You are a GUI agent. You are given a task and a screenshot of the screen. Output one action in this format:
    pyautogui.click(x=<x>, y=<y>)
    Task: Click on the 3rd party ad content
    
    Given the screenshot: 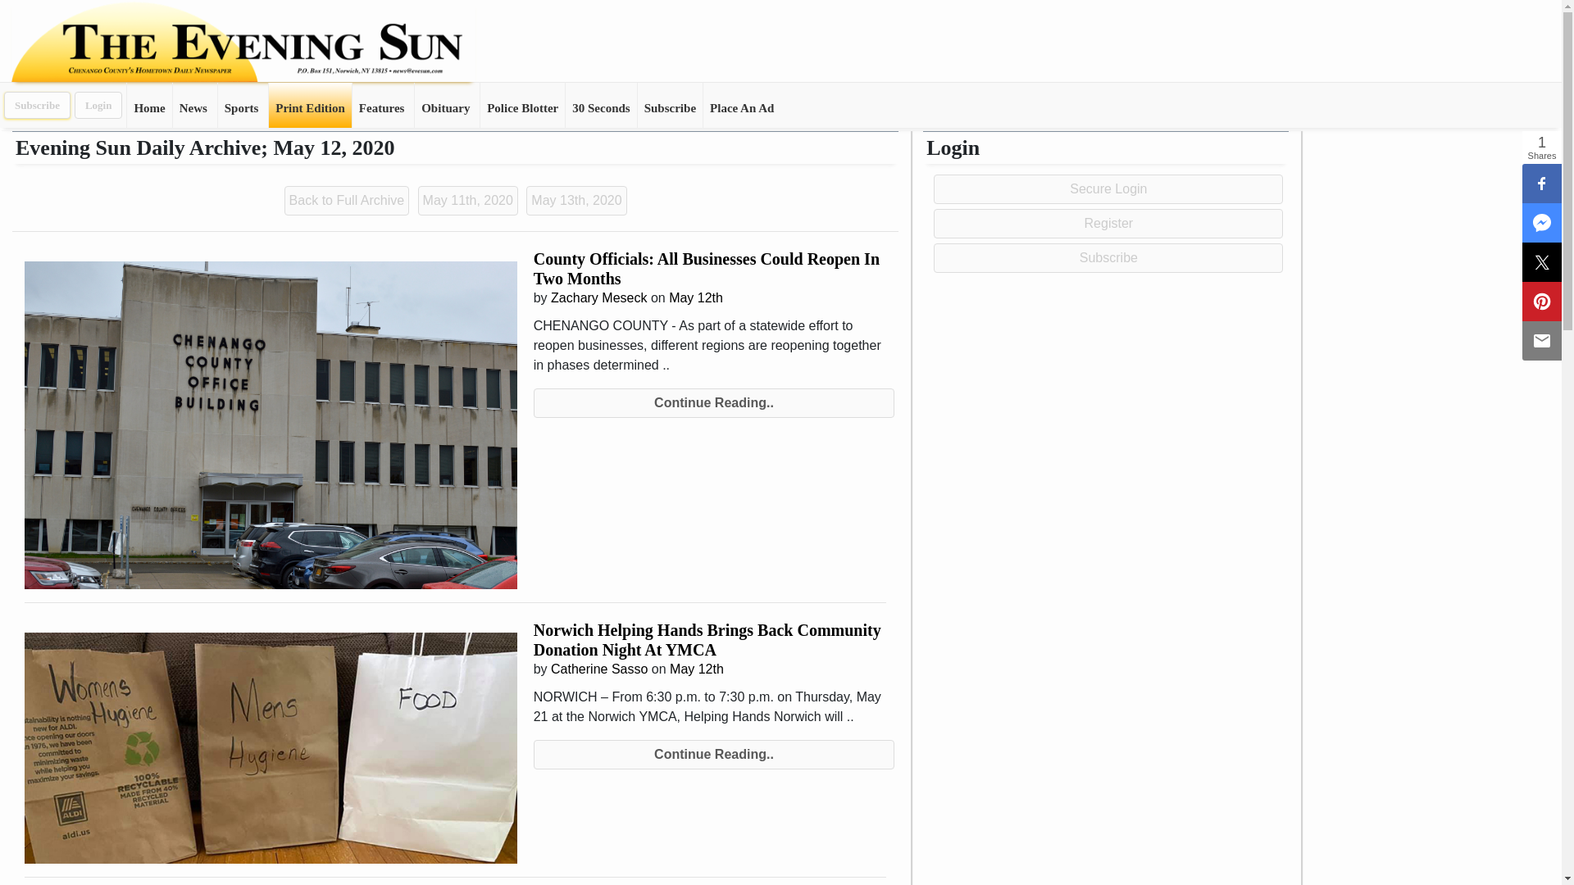 What is the action you would take?
    pyautogui.click(x=785, y=43)
    